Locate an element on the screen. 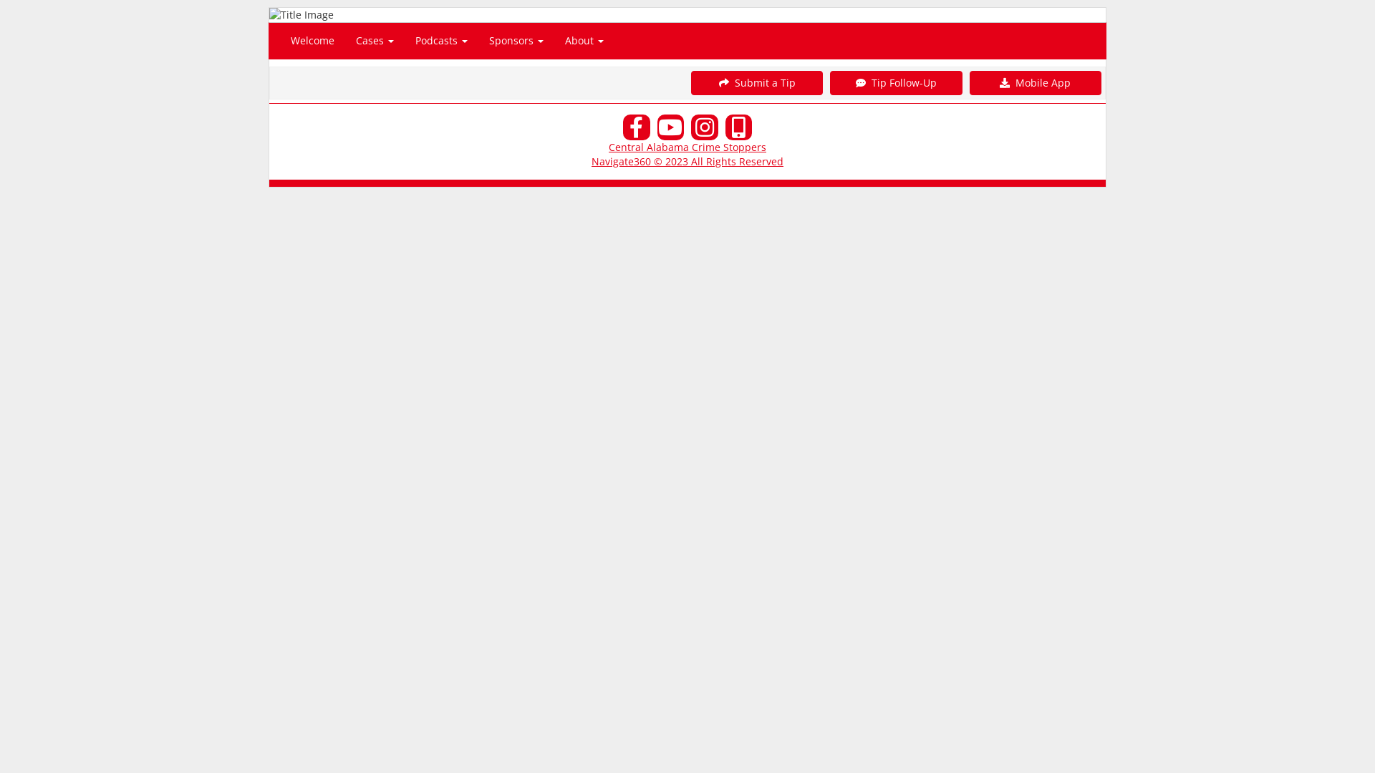 Image resolution: width=1375 pixels, height=773 pixels. Central Alabama Crime Stoppers is located at coordinates (687, 147).